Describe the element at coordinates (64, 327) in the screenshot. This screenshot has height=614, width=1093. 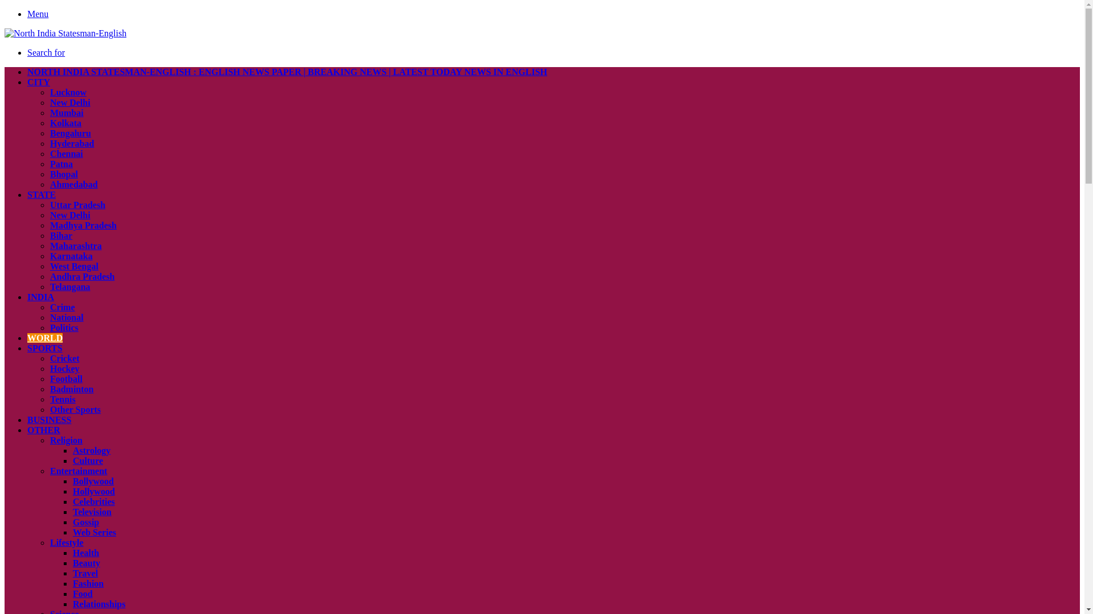
I see `Politics` at that location.